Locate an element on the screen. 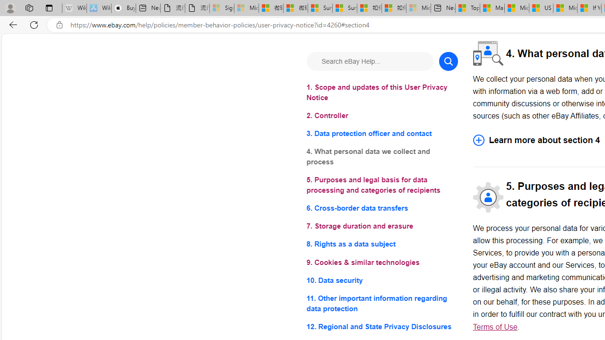 The height and width of the screenshot is (340, 605). 7. Storage duration and erasure is located at coordinates (382, 227).